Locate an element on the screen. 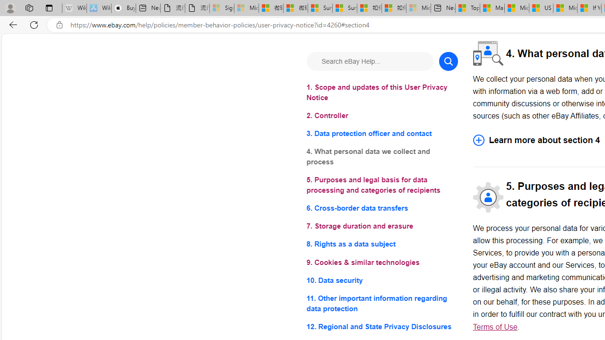 The height and width of the screenshot is (340, 605). 7. Storage duration and erasure is located at coordinates (382, 227).